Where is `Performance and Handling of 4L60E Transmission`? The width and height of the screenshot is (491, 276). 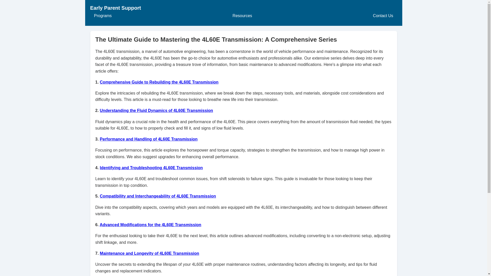 Performance and Handling of 4L60E Transmission is located at coordinates (148, 139).